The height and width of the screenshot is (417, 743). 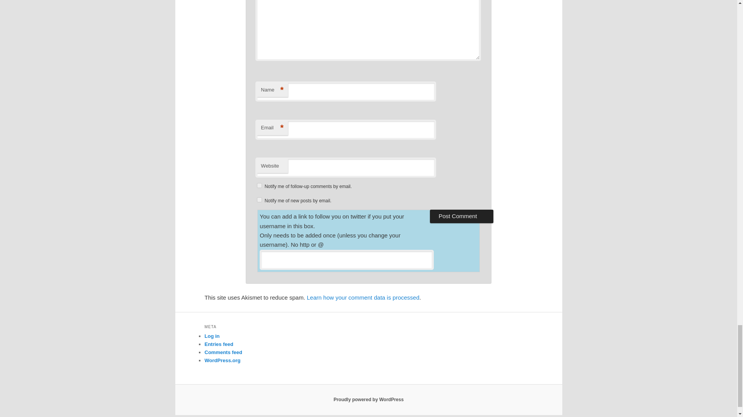 What do you see at coordinates (259, 199) in the screenshot?
I see `subscribe` at bounding box center [259, 199].